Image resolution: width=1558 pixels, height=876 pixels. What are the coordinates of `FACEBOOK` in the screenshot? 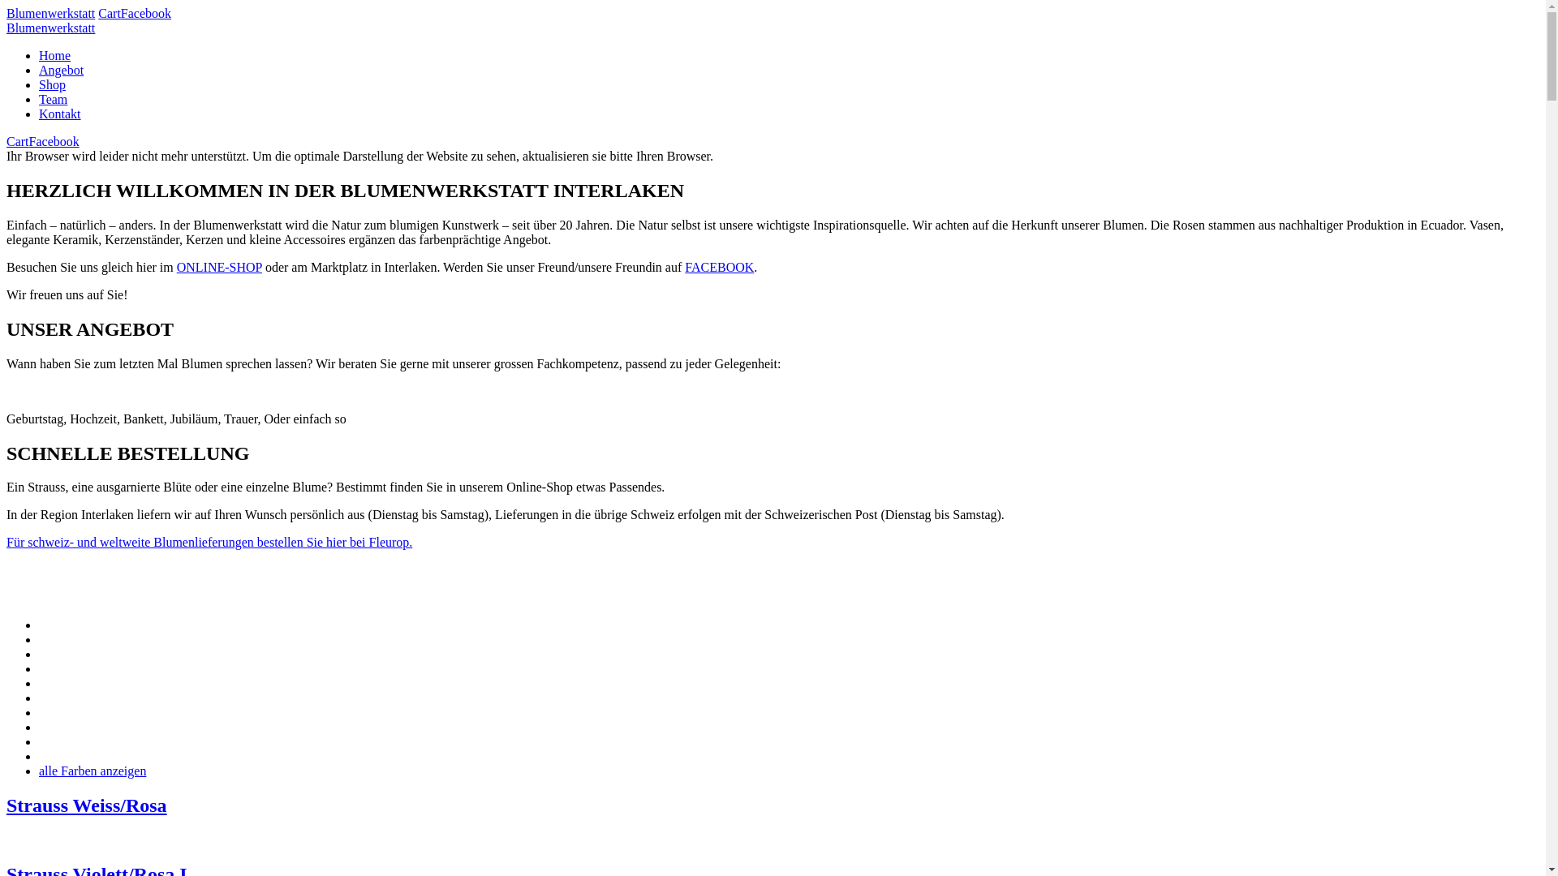 It's located at (719, 268).